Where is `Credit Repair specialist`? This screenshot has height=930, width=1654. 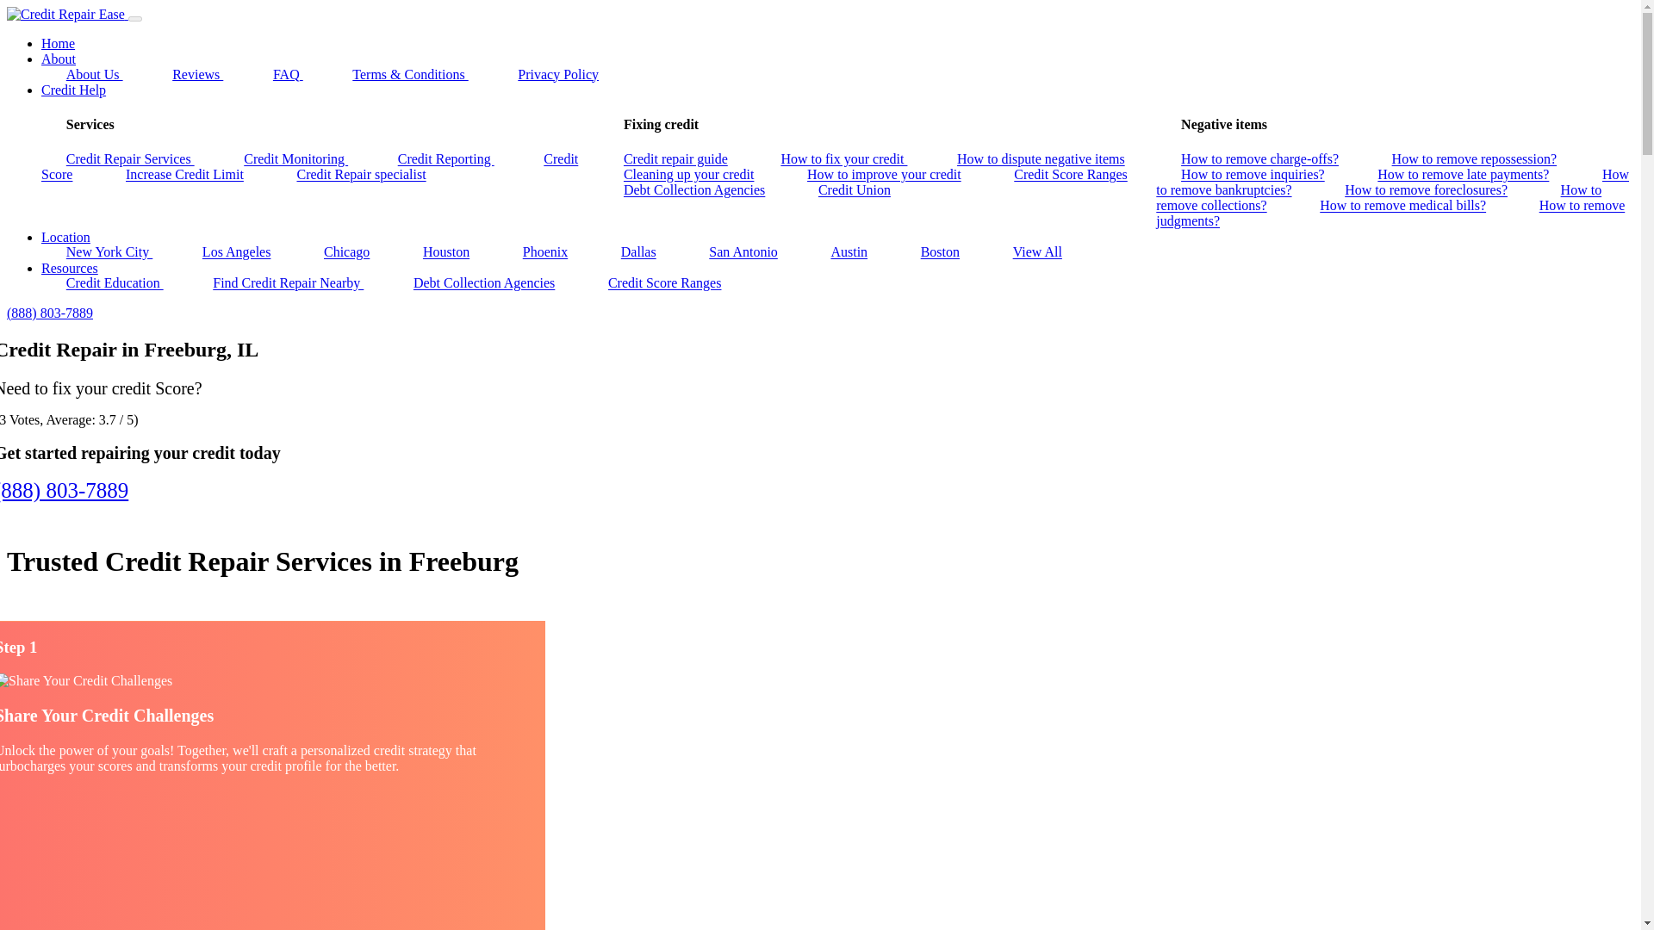 Credit Repair specialist is located at coordinates (362, 174).